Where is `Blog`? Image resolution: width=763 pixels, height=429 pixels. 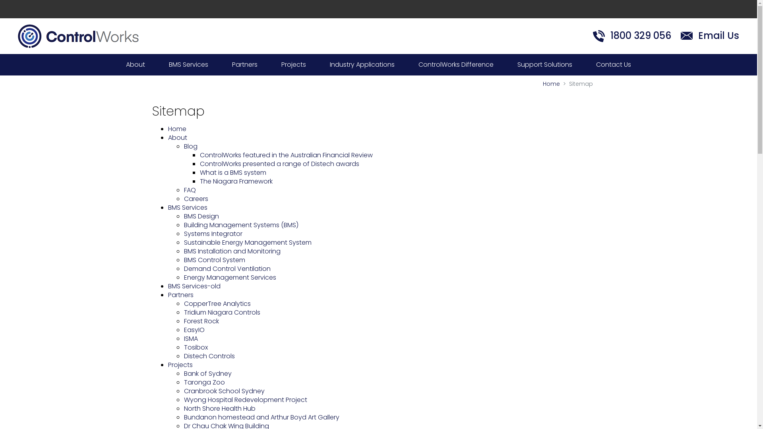
Blog is located at coordinates (190, 146).